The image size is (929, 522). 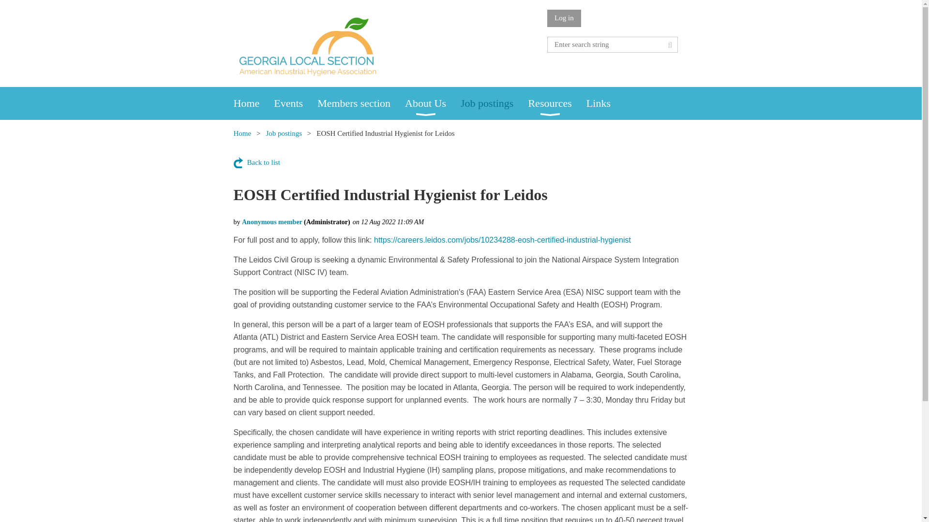 What do you see at coordinates (296, 103) in the screenshot?
I see `Events ` at bounding box center [296, 103].